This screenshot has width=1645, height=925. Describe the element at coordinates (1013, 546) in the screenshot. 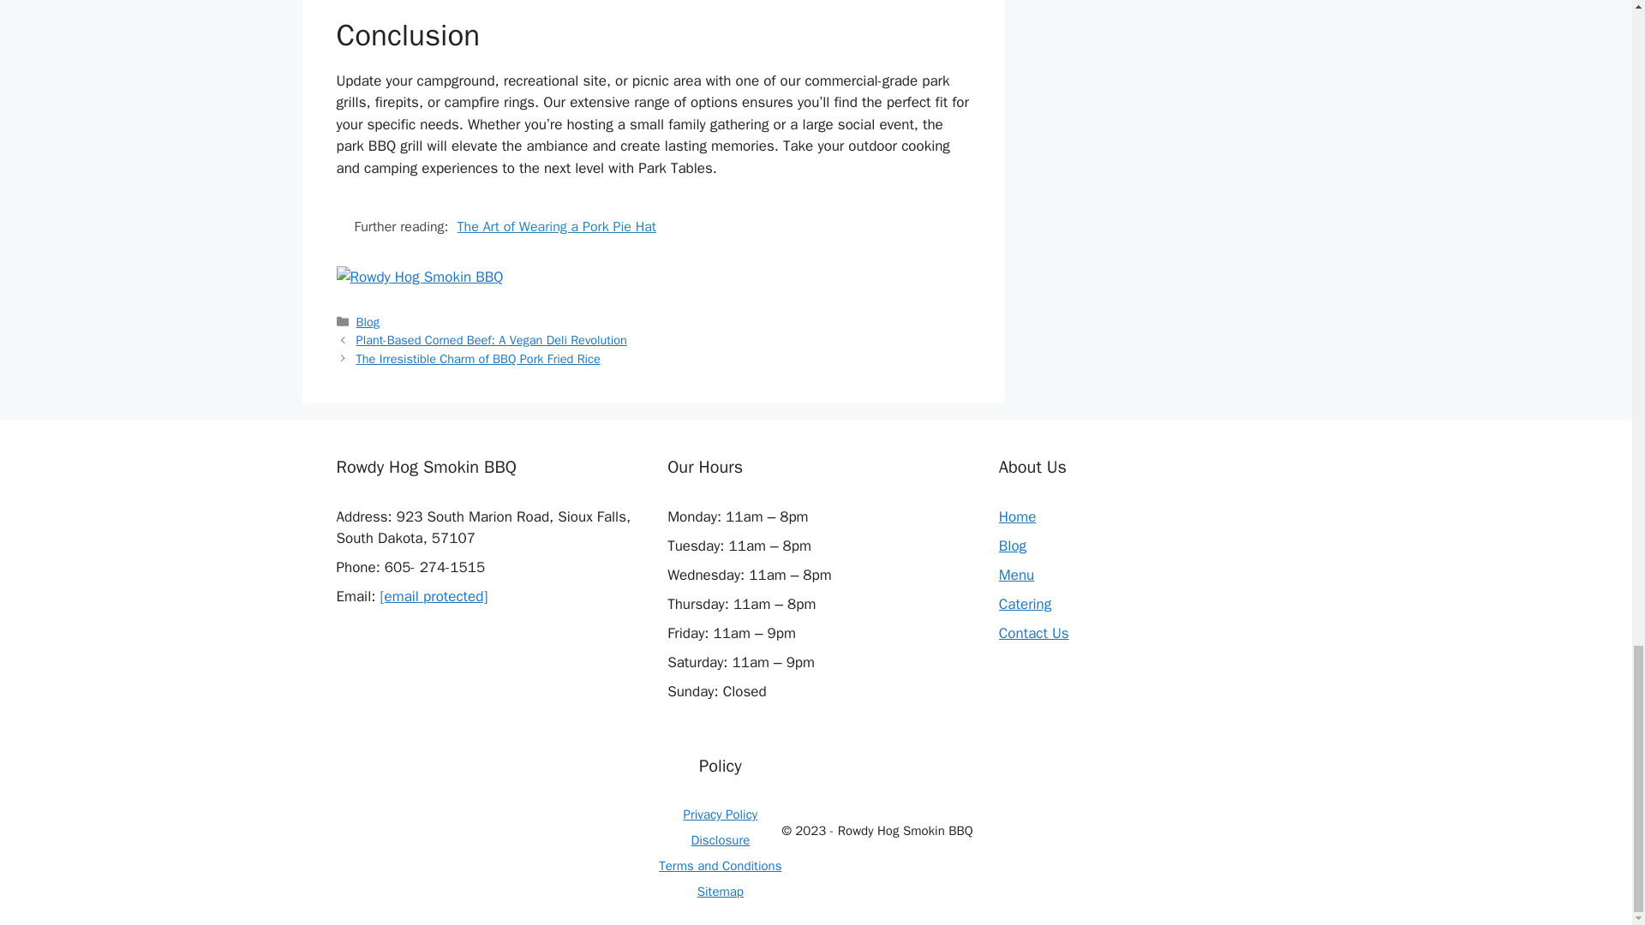

I see `Blog` at that location.